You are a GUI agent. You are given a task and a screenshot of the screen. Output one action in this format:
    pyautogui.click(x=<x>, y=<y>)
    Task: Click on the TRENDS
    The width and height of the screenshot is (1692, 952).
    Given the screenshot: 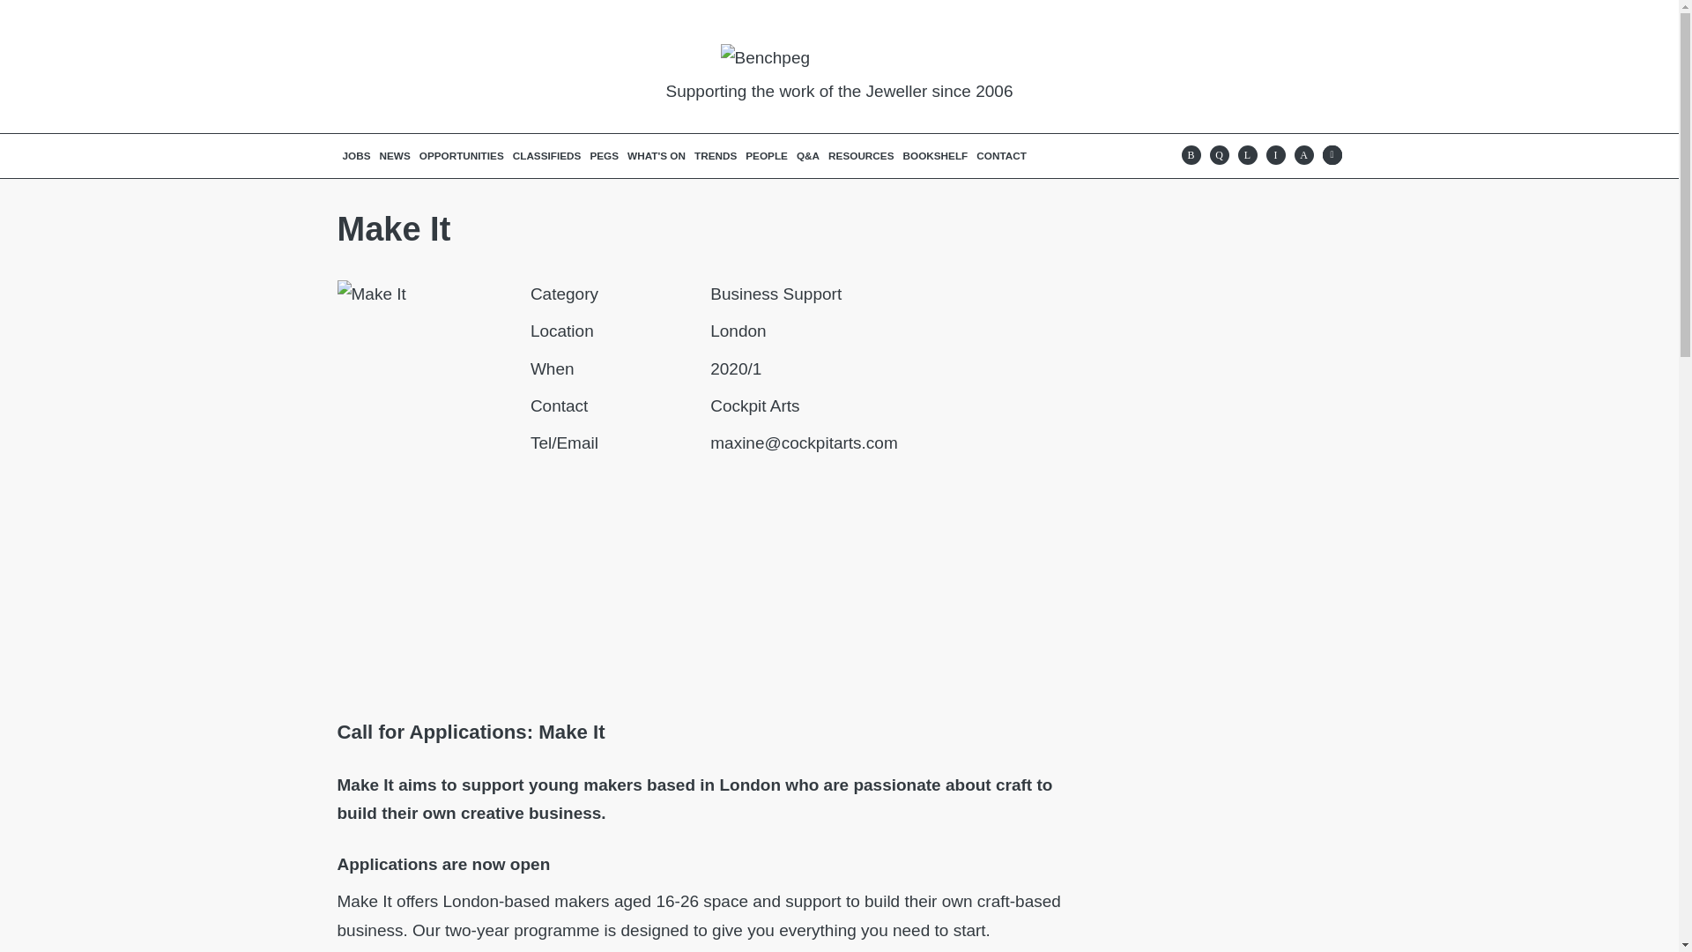 What is the action you would take?
    pyautogui.click(x=716, y=155)
    